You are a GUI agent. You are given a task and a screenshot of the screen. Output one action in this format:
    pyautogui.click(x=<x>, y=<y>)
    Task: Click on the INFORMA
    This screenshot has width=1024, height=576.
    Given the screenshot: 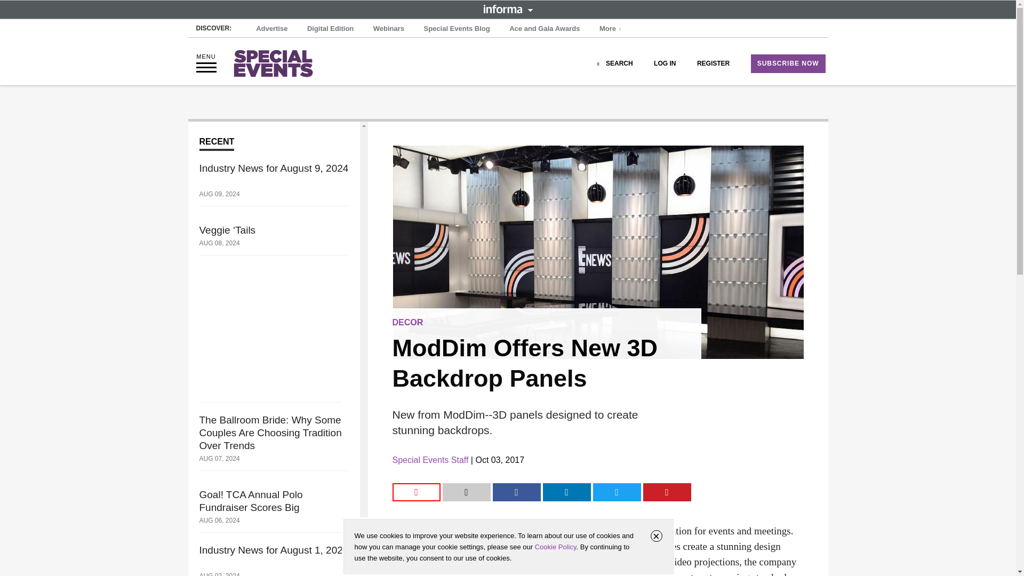 What is the action you would take?
    pyautogui.click(x=508, y=9)
    